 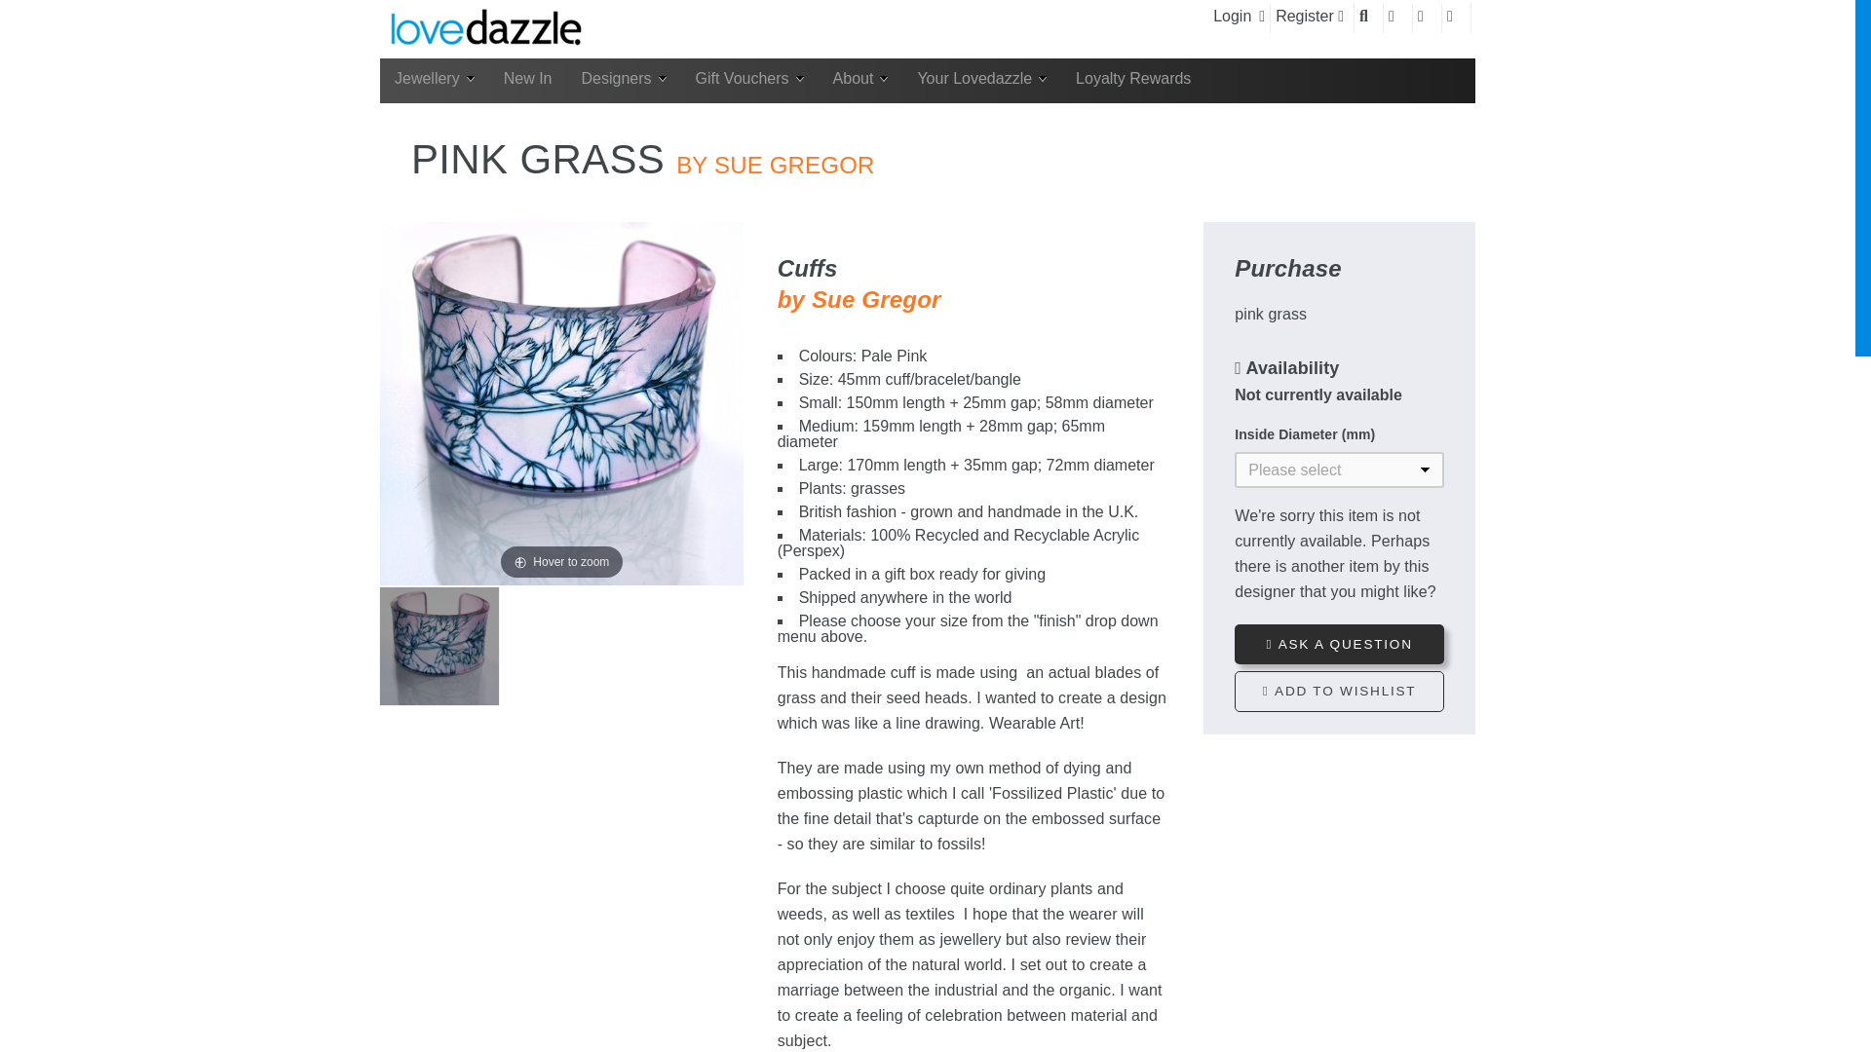 What do you see at coordinates (859, 315) in the screenshot?
I see `back to Sue Gregor's page` at bounding box center [859, 315].